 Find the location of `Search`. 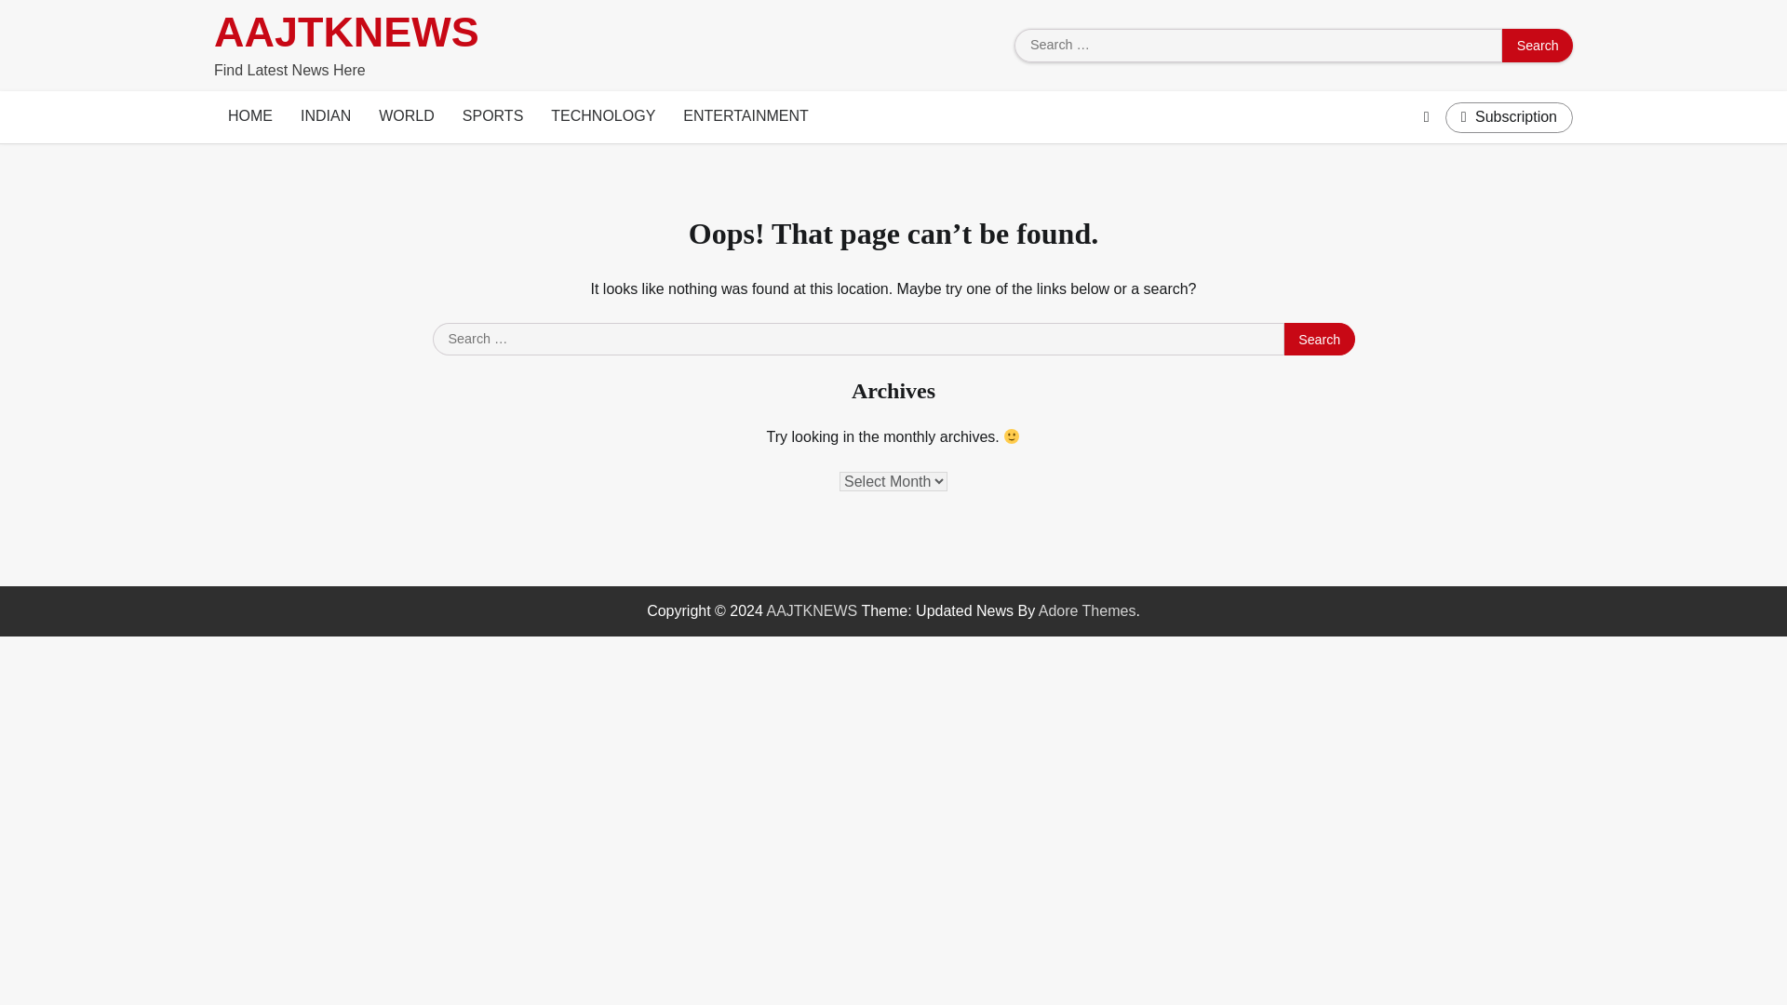

Search is located at coordinates (1538, 45).